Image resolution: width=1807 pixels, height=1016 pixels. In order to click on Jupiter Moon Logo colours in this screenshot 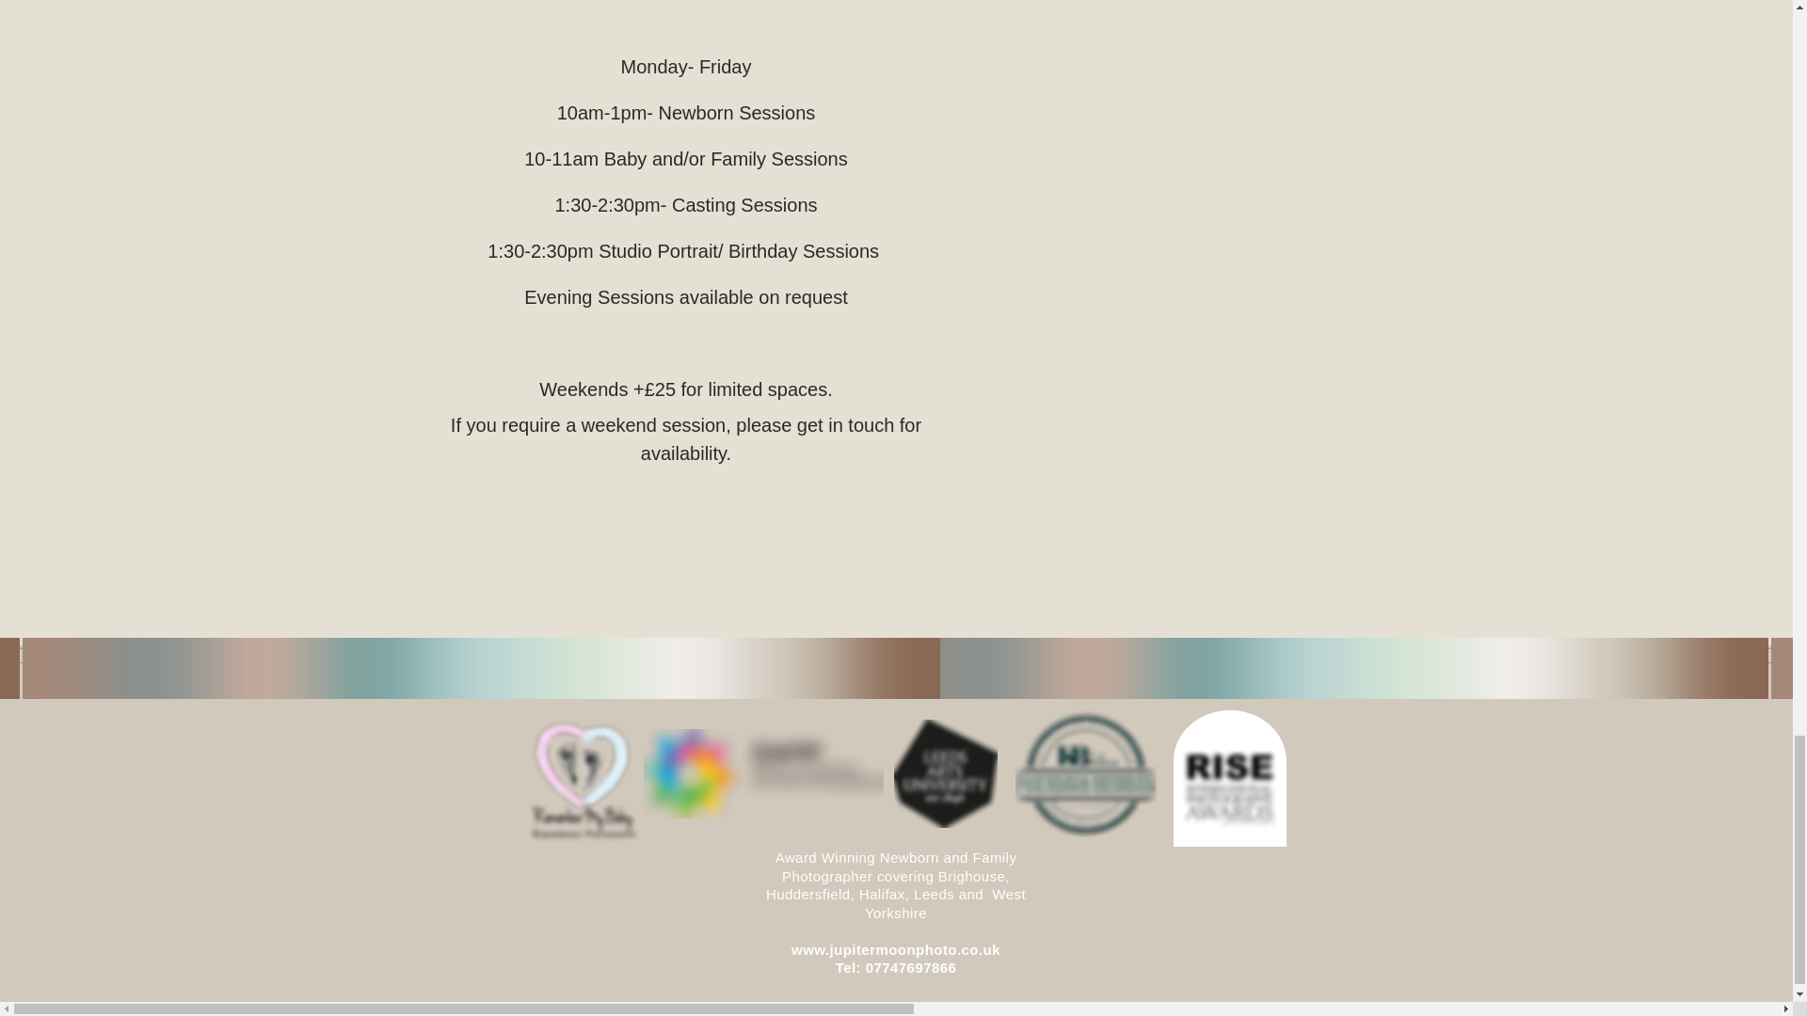, I will do `click(1310, 668)`.